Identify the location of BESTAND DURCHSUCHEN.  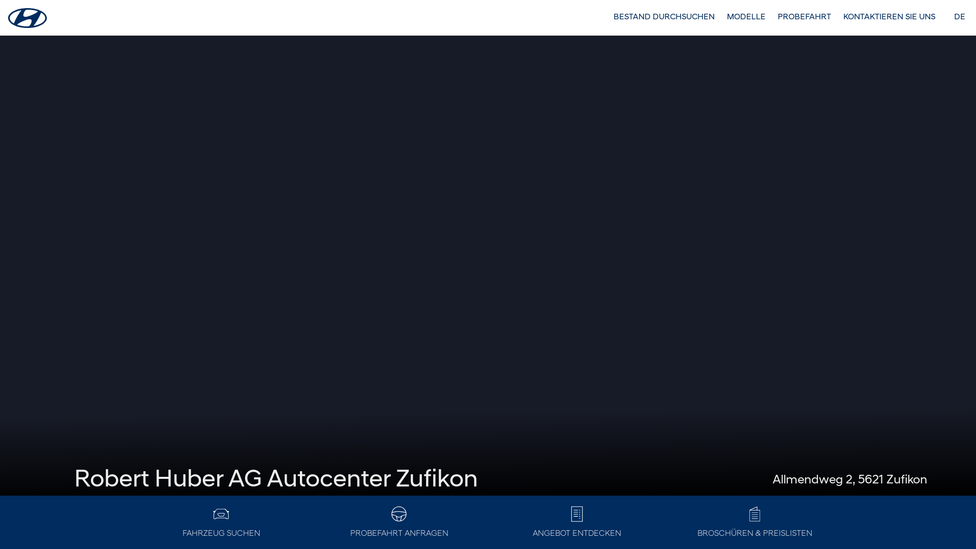
(664, 17).